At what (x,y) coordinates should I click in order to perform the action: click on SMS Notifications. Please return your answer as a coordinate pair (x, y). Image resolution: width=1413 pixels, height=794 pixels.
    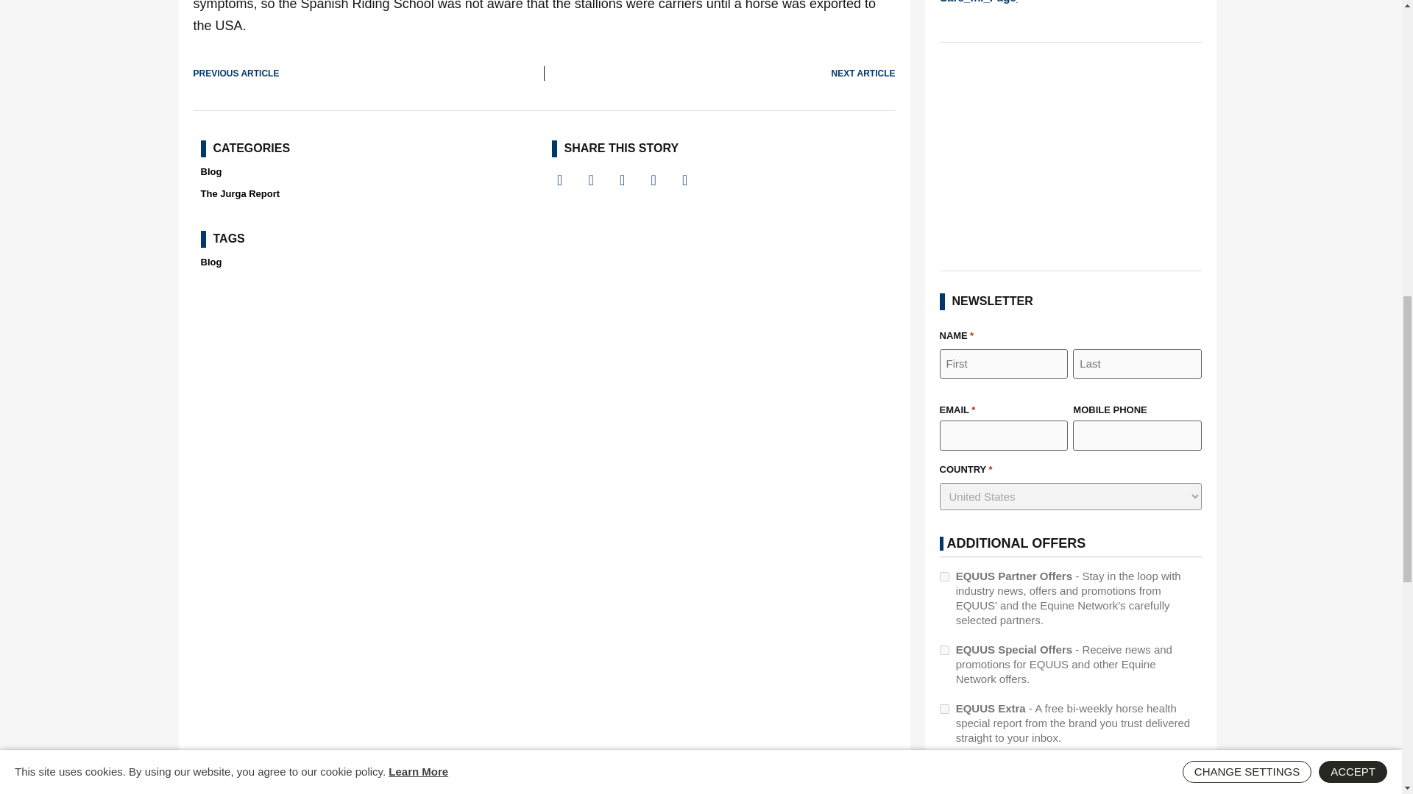
    Looking at the image, I should click on (943, 768).